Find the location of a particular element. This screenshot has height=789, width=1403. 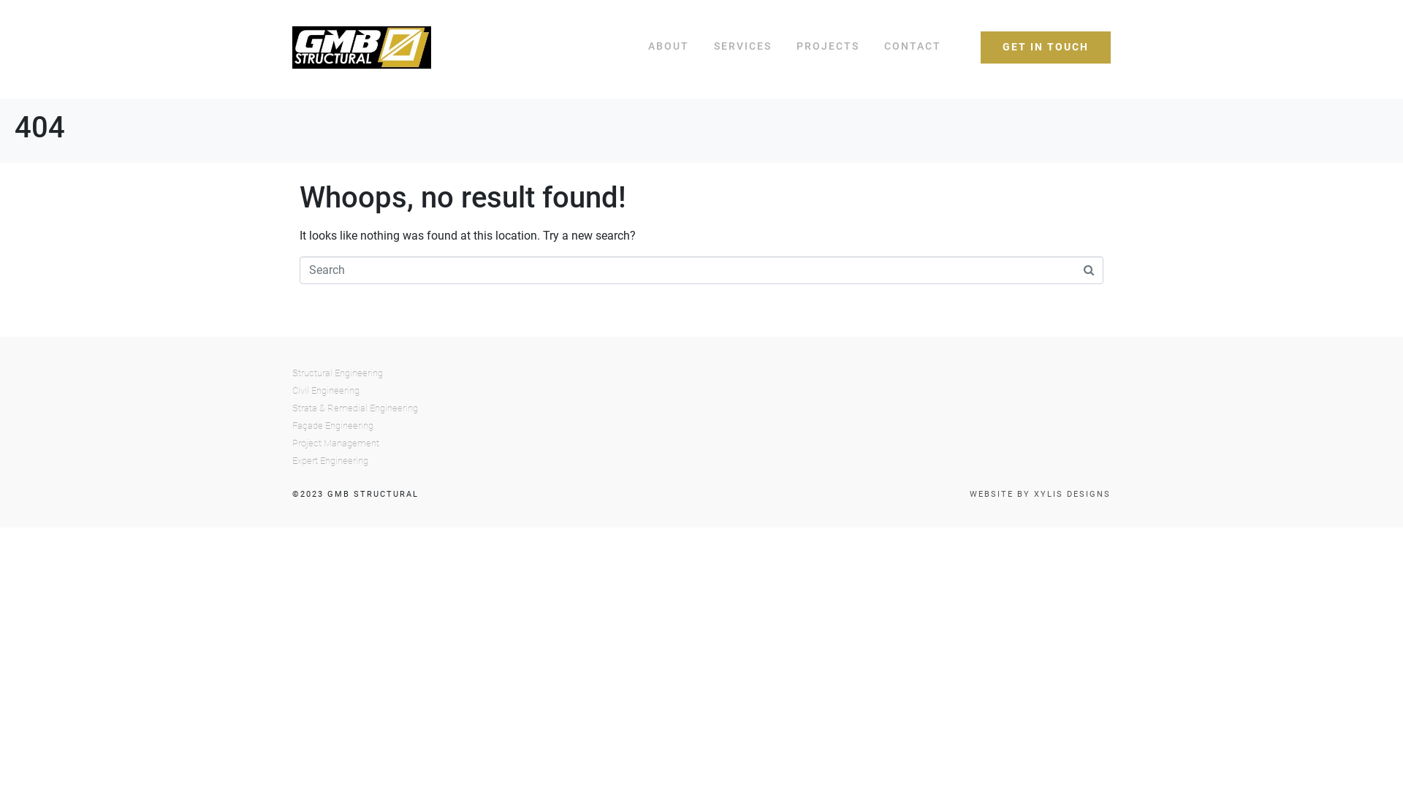

Project Management is located at coordinates (701, 443).